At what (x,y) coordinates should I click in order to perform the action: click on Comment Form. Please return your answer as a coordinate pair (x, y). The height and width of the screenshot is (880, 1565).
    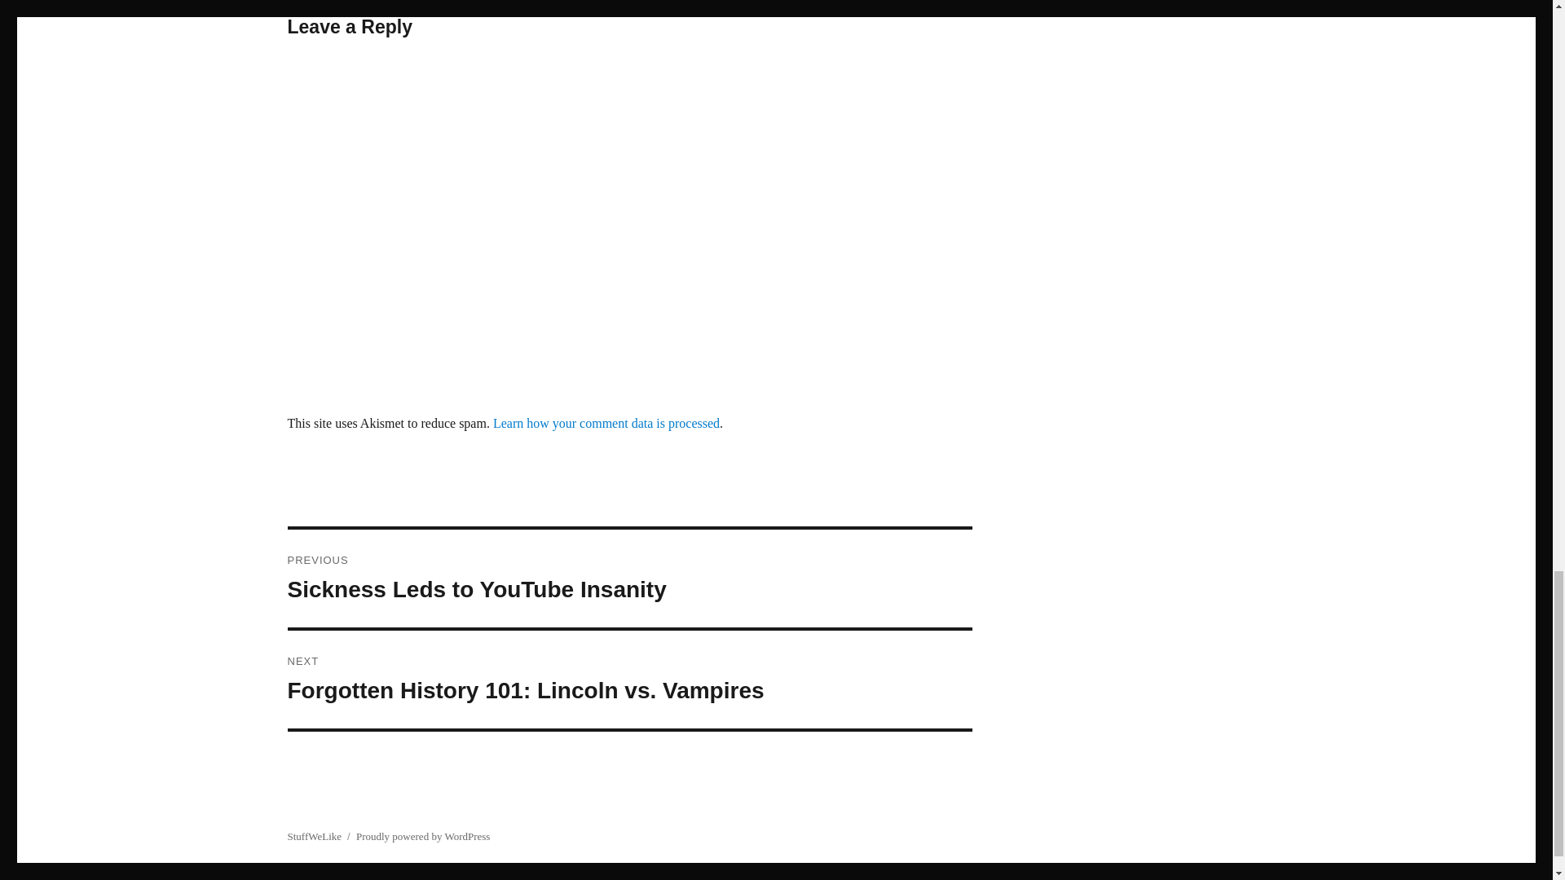
    Looking at the image, I should click on (629, 579).